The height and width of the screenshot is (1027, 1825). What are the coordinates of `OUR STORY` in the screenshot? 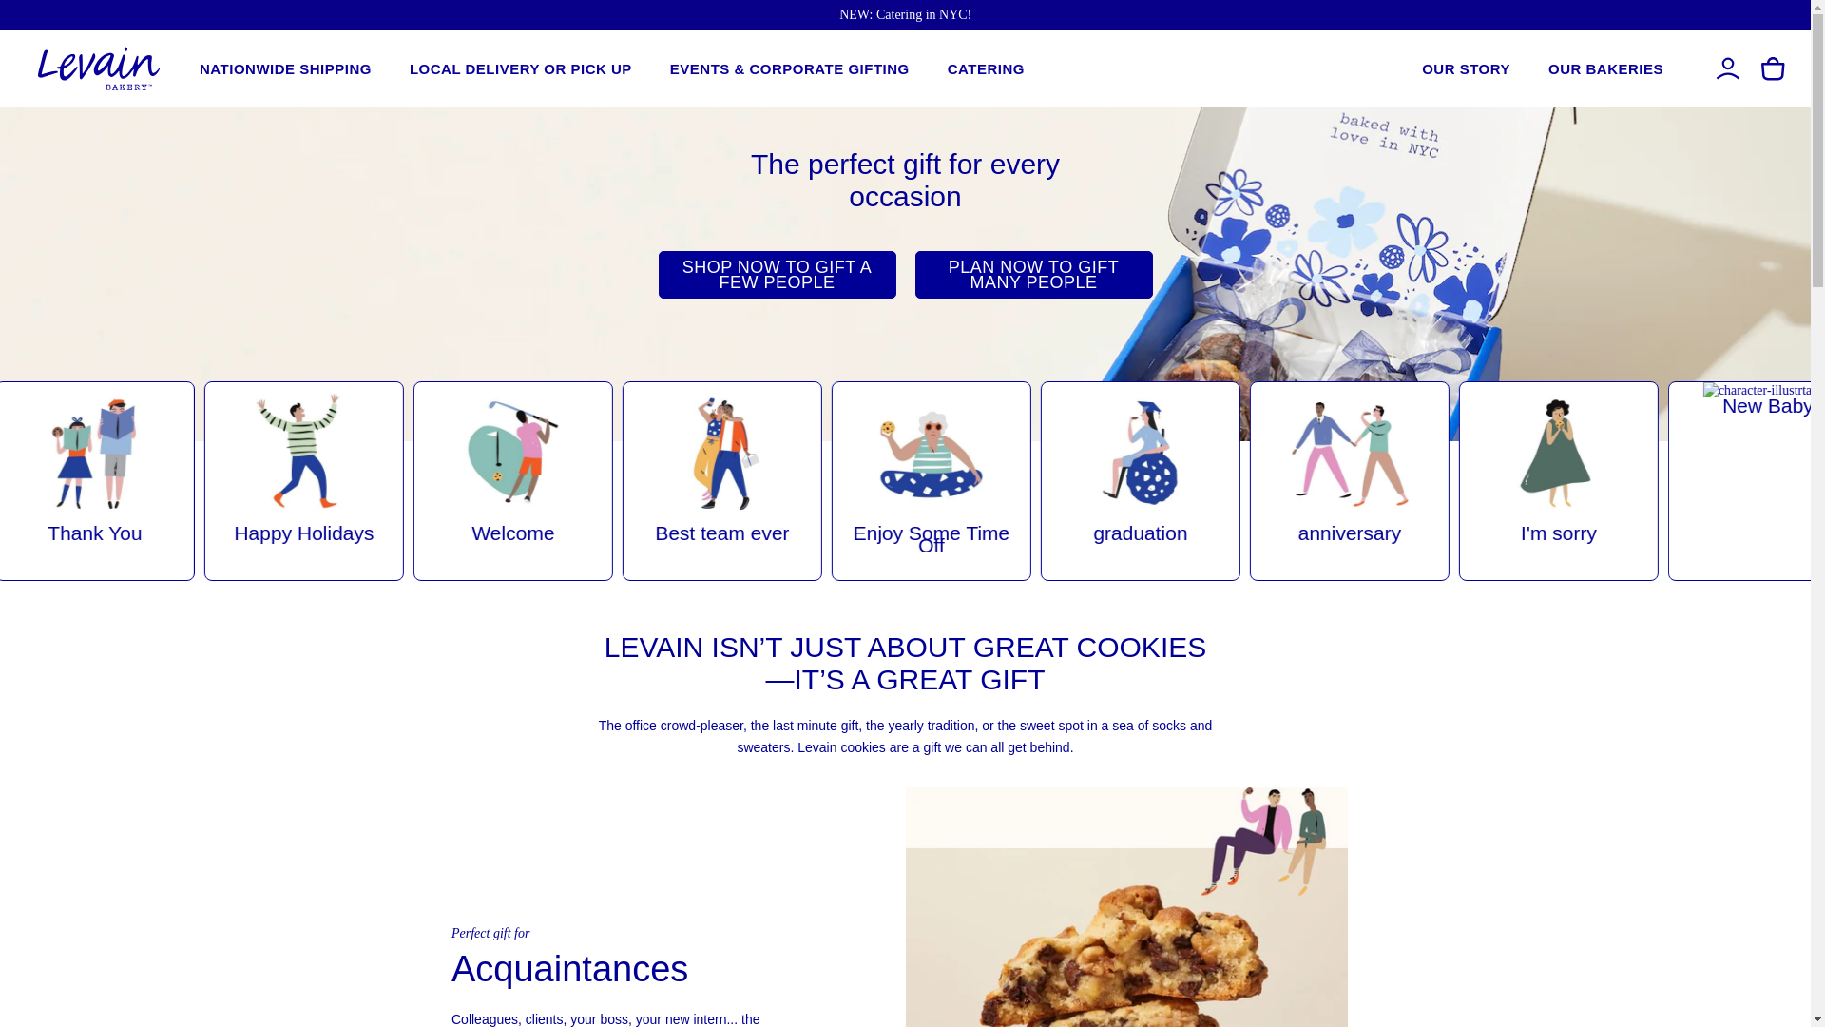 It's located at (1466, 67).